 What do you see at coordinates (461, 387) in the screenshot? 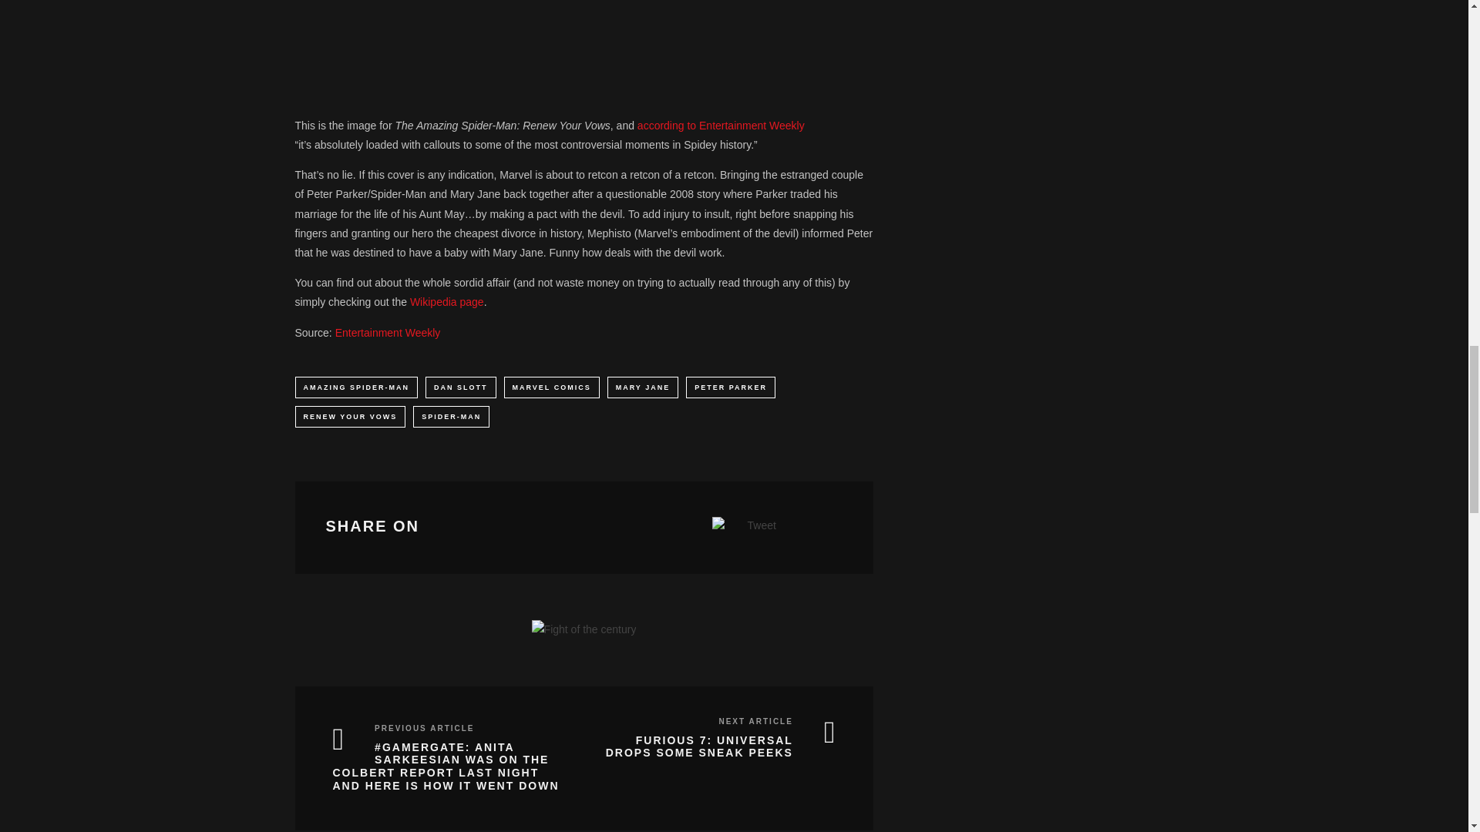
I see `DAN SLOTT` at bounding box center [461, 387].